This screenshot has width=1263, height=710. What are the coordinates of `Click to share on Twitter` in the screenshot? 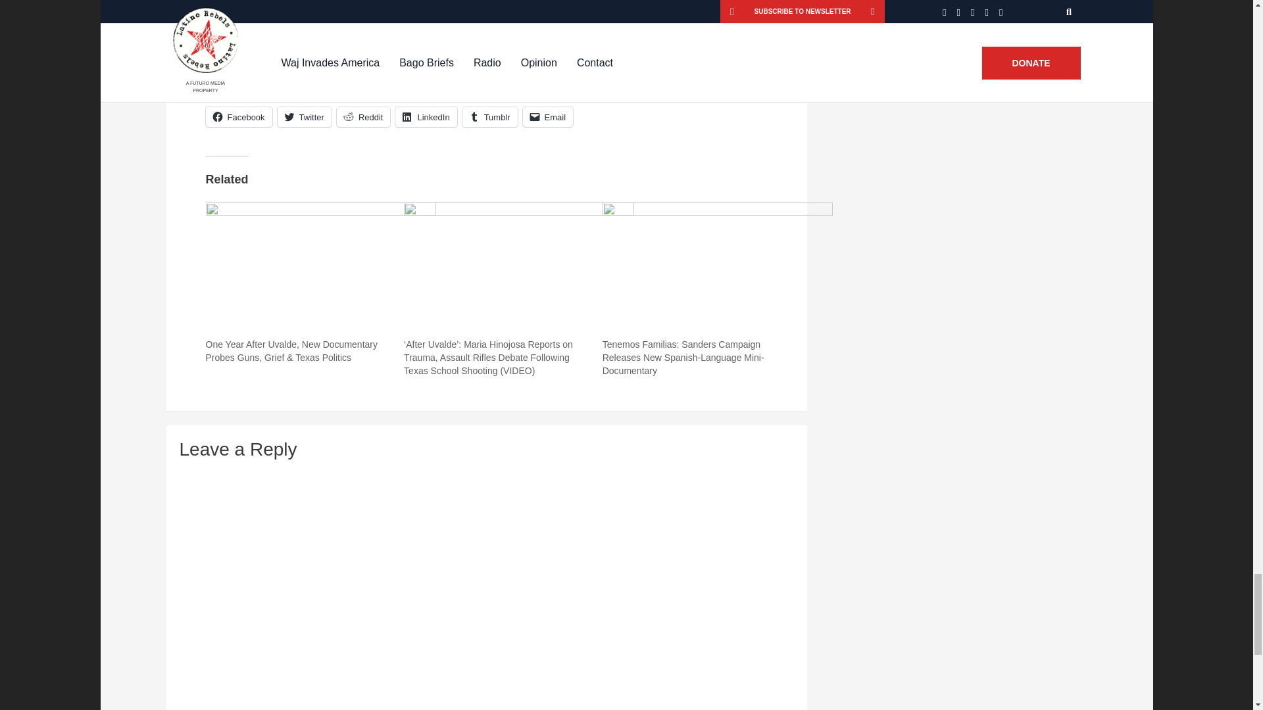 It's located at (304, 117).